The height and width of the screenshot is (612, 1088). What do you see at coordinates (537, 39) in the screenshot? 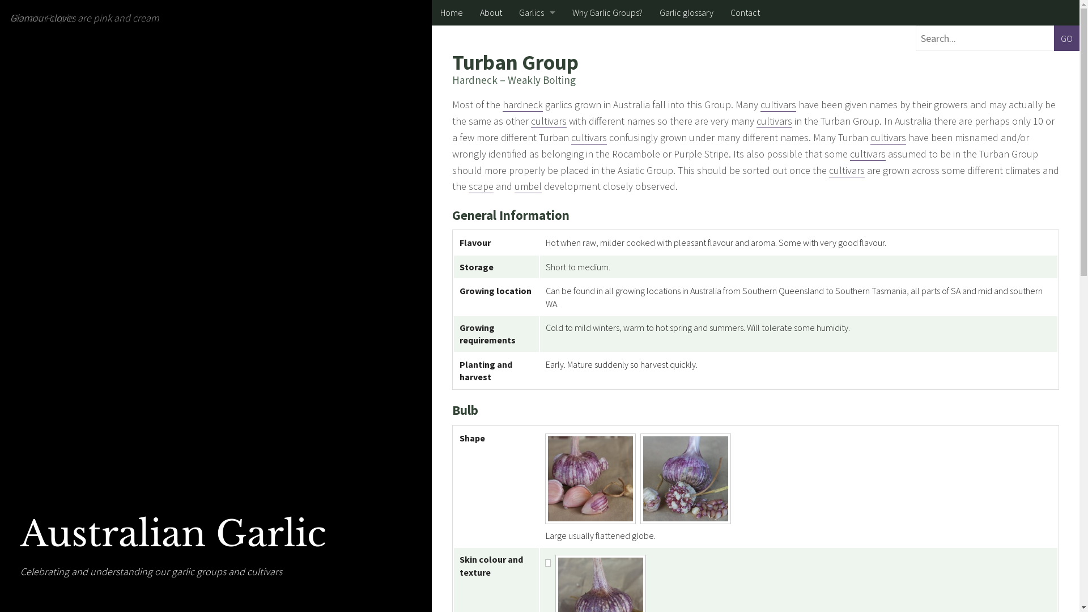
I see `Artichoke Group` at bounding box center [537, 39].